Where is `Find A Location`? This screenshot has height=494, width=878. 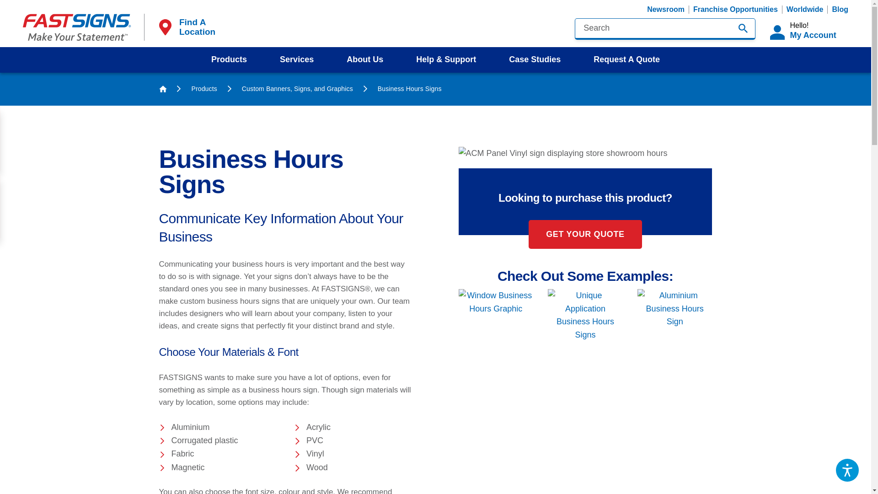 Find A Location is located at coordinates (186, 27).